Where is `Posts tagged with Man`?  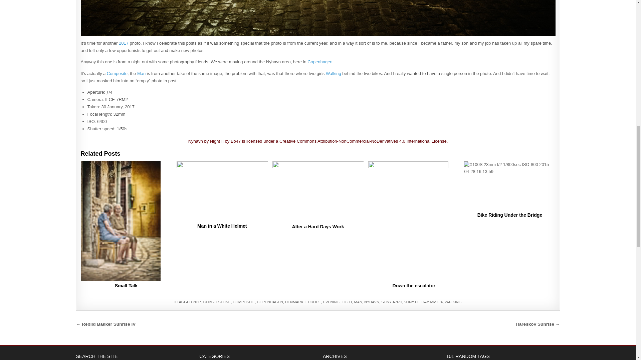
Posts tagged with Man is located at coordinates (141, 73).